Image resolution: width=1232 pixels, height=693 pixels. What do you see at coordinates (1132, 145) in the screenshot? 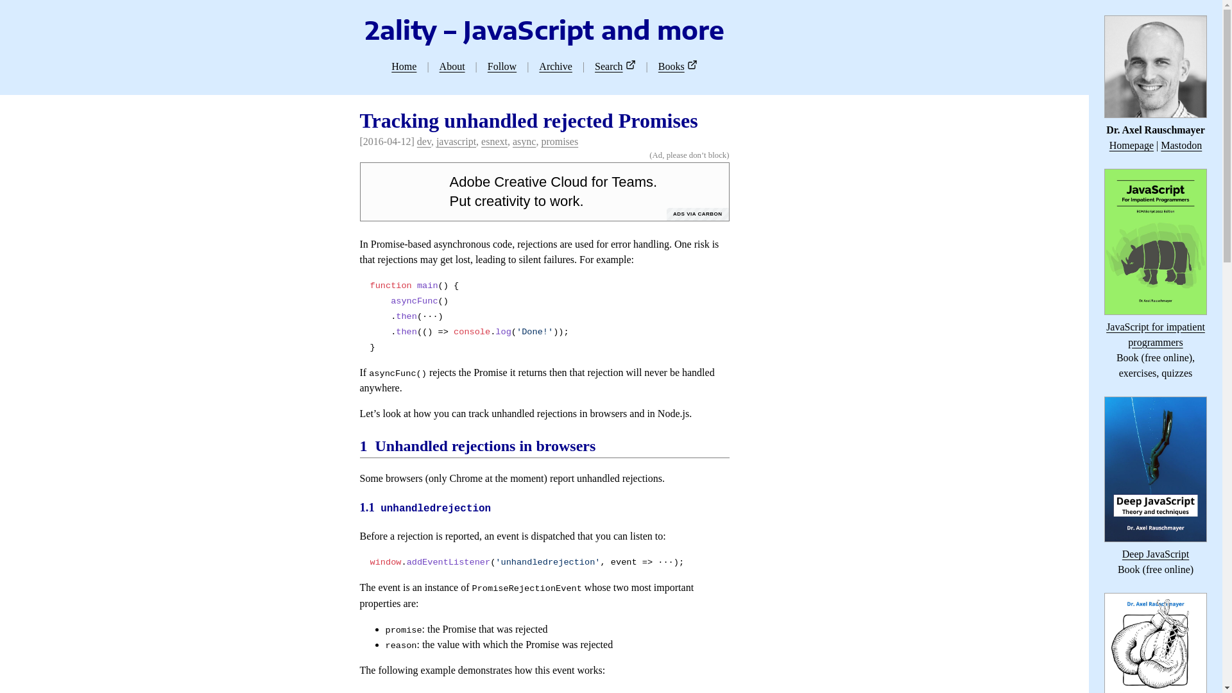
I see `Homepage` at bounding box center [1132, 145].